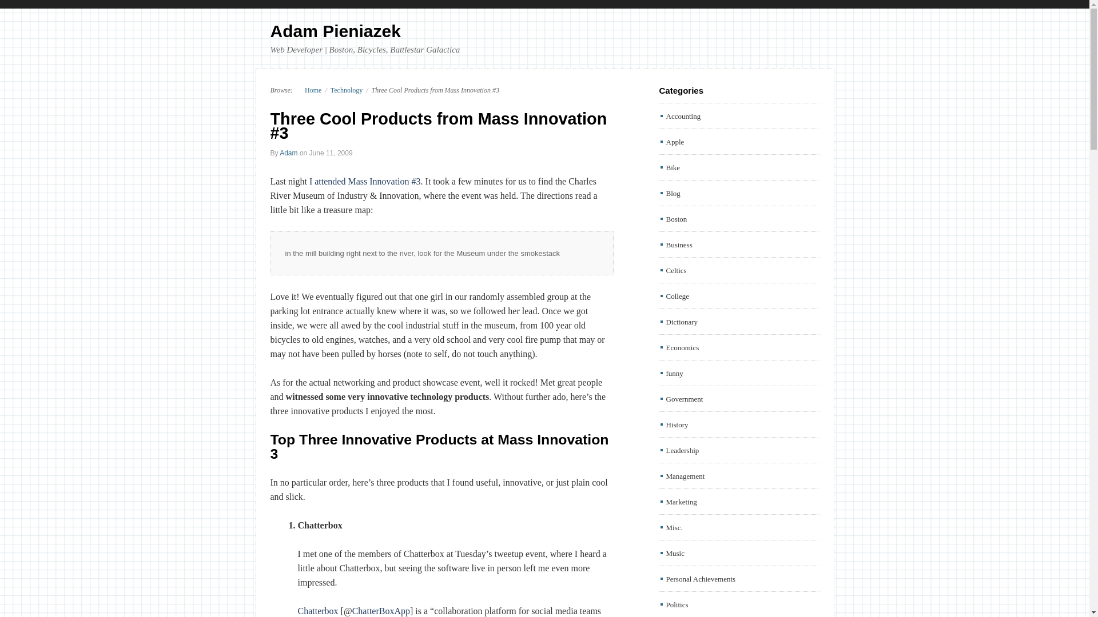 The image size is (1098, 617). I want to click on Adam Pieniazek, so click(308, 90).